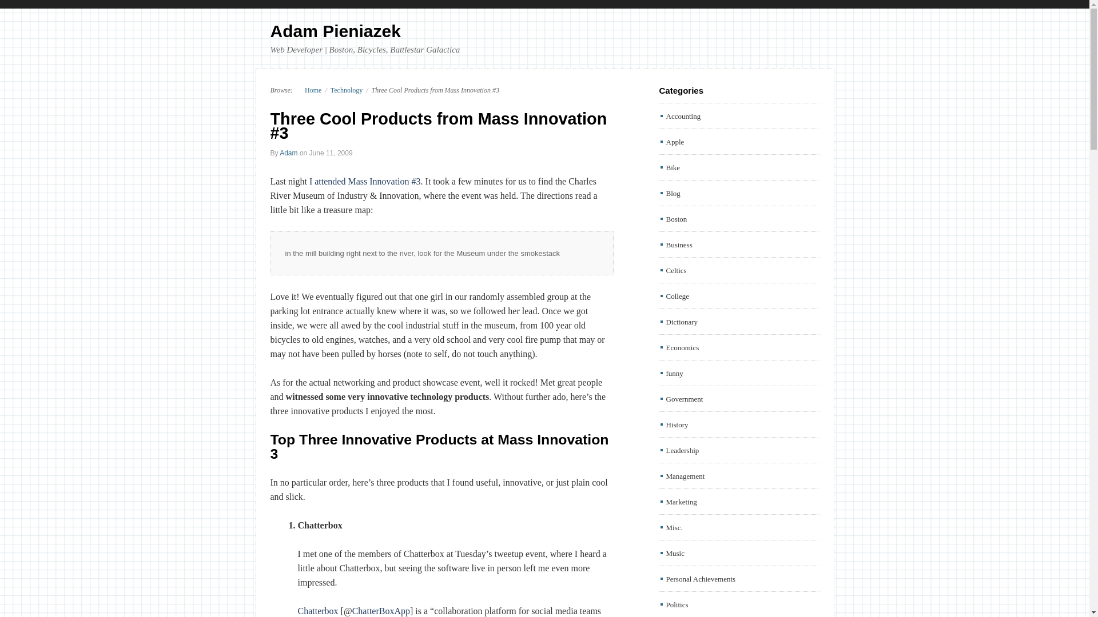 The image size is (1098, 617). I want to click on Adam Pieniazek, so click(308, 90).